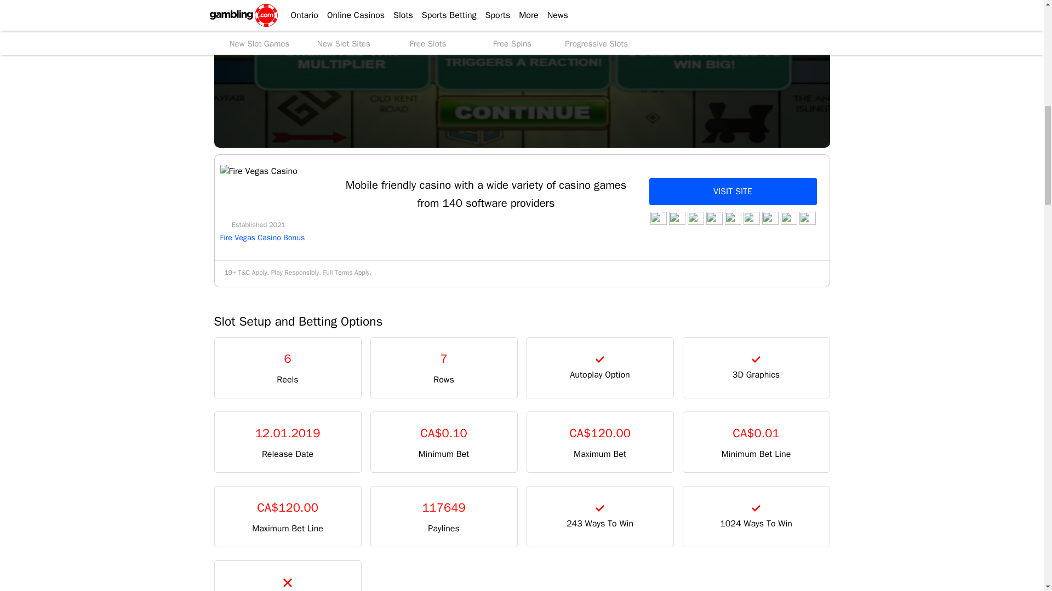  Describe the element at coordinates (658, 218) in the screenshot. I see `VISA` at that location.